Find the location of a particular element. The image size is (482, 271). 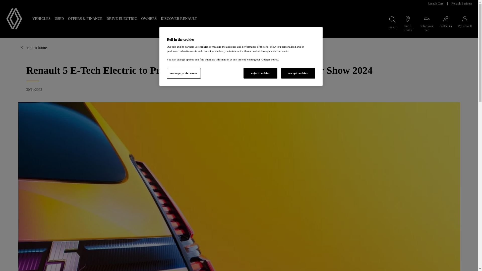

Renault Cars is located at coordinates (435, 4).